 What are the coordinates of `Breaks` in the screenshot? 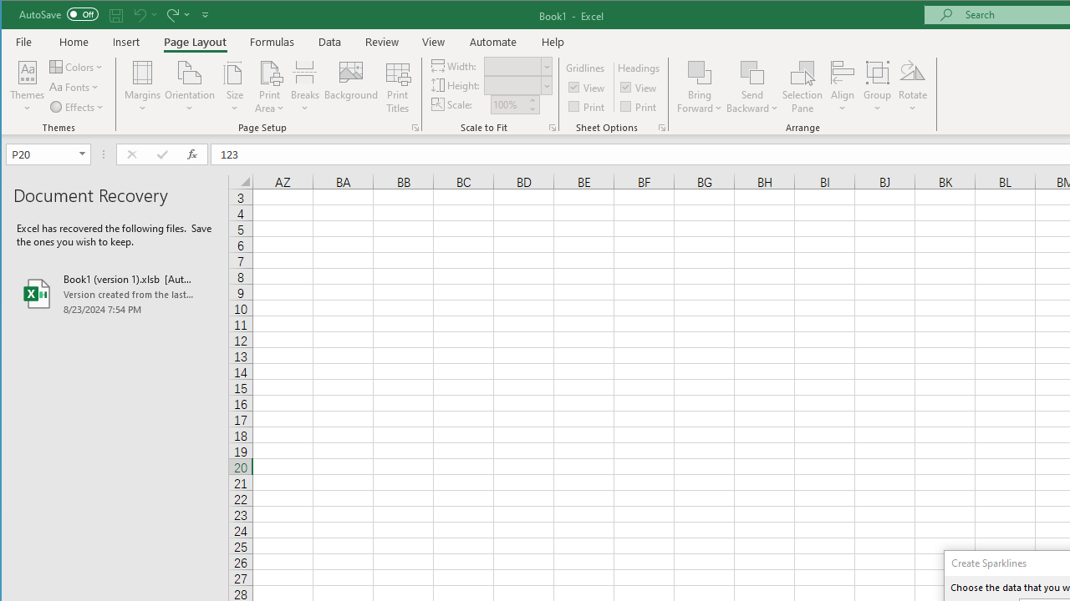 It's located at (305, 87).